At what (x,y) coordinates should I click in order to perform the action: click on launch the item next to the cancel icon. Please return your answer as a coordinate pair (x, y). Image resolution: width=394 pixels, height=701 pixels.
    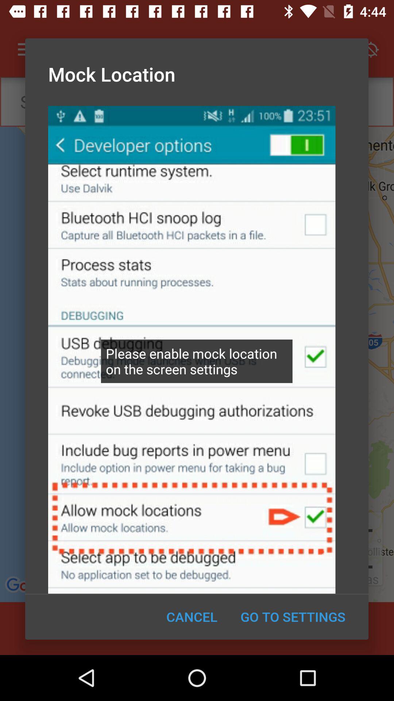
    Looking at the image, I should click on (293, 617).